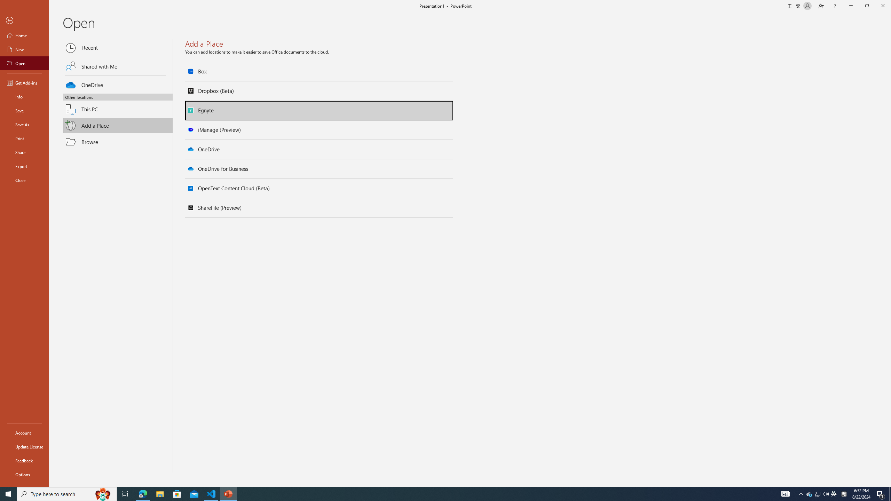 This screenshot has width=891, height=501. I want to click on Back, so click(24, 21).